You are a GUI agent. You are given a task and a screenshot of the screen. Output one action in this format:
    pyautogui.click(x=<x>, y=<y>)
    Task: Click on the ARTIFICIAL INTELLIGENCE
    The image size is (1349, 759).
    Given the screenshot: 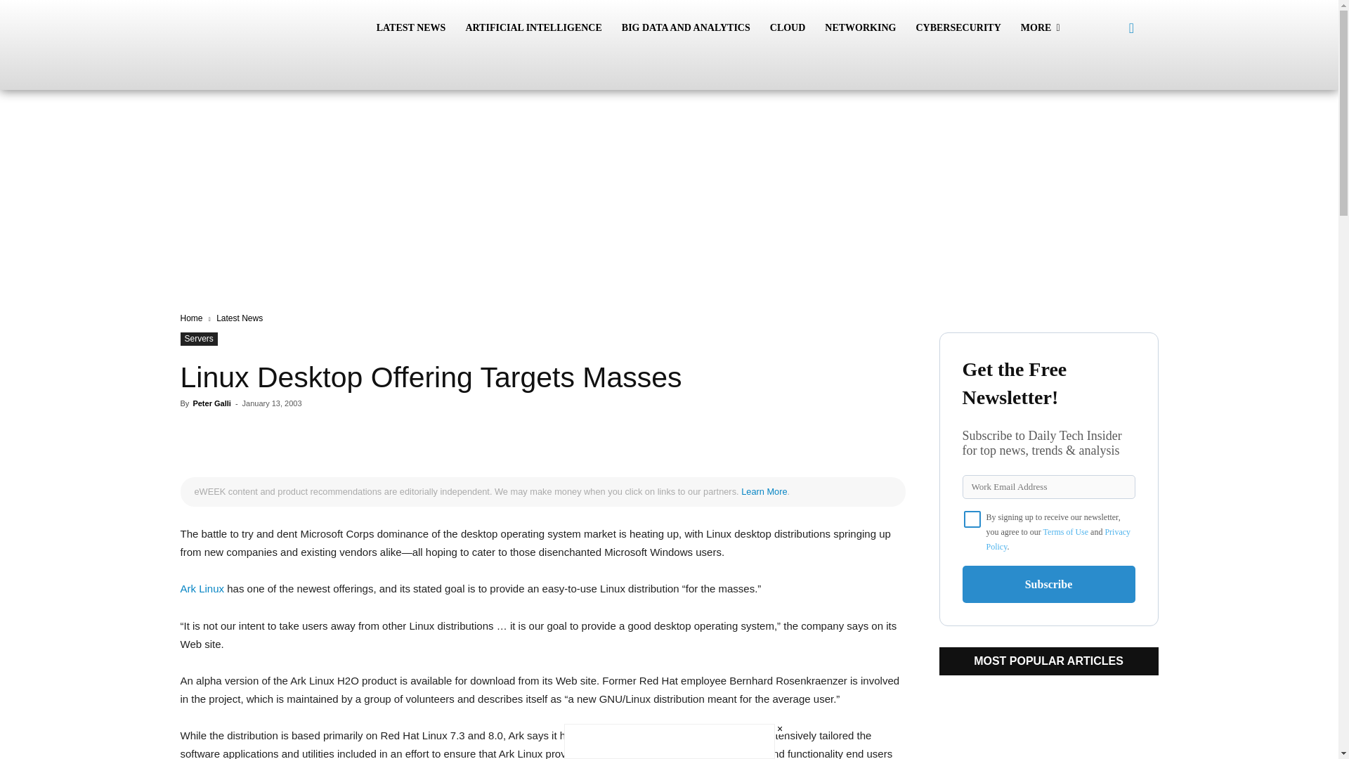 What is the action you would take?
    pyautogui.click(x=533, y=28)
    